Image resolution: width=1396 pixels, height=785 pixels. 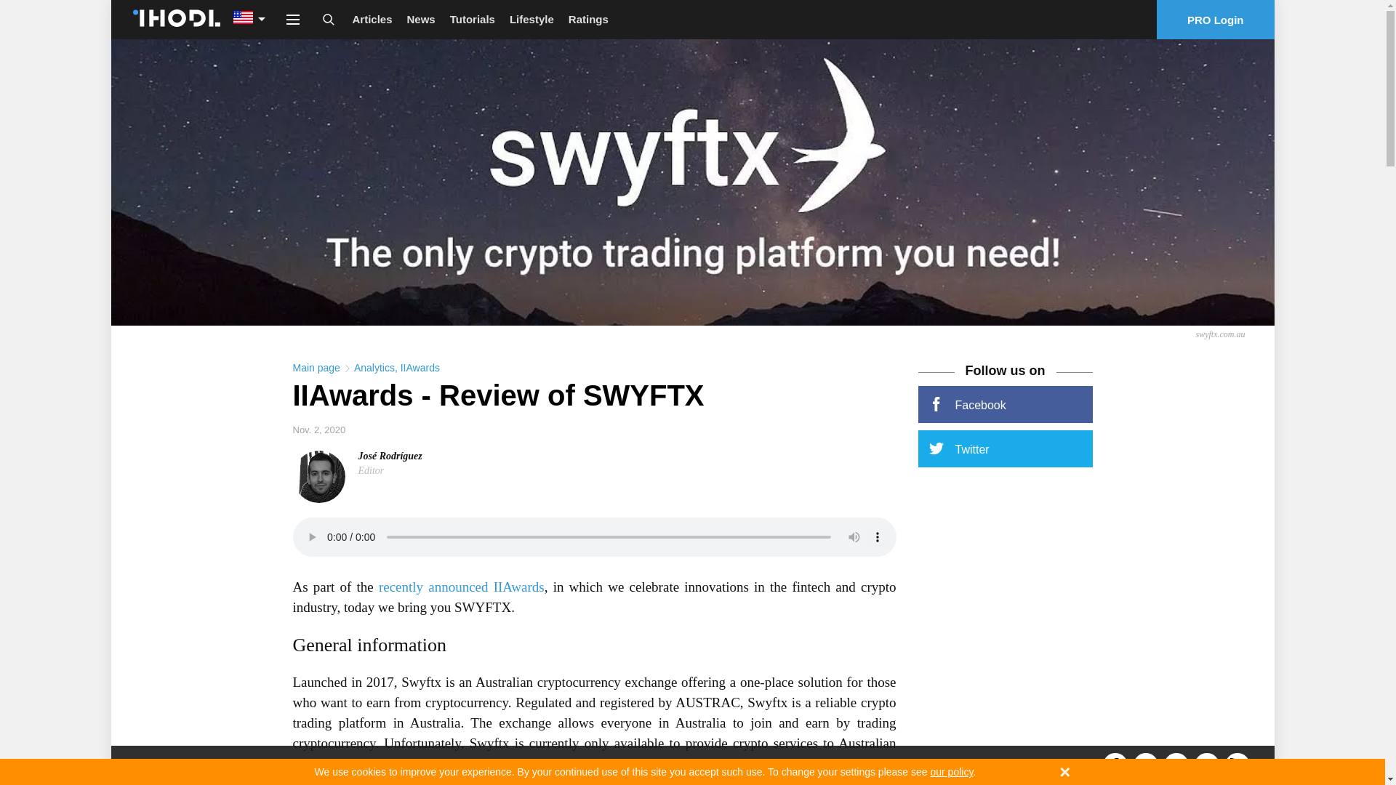 I want to click on PRO Login, so click(x=1216, y=20).